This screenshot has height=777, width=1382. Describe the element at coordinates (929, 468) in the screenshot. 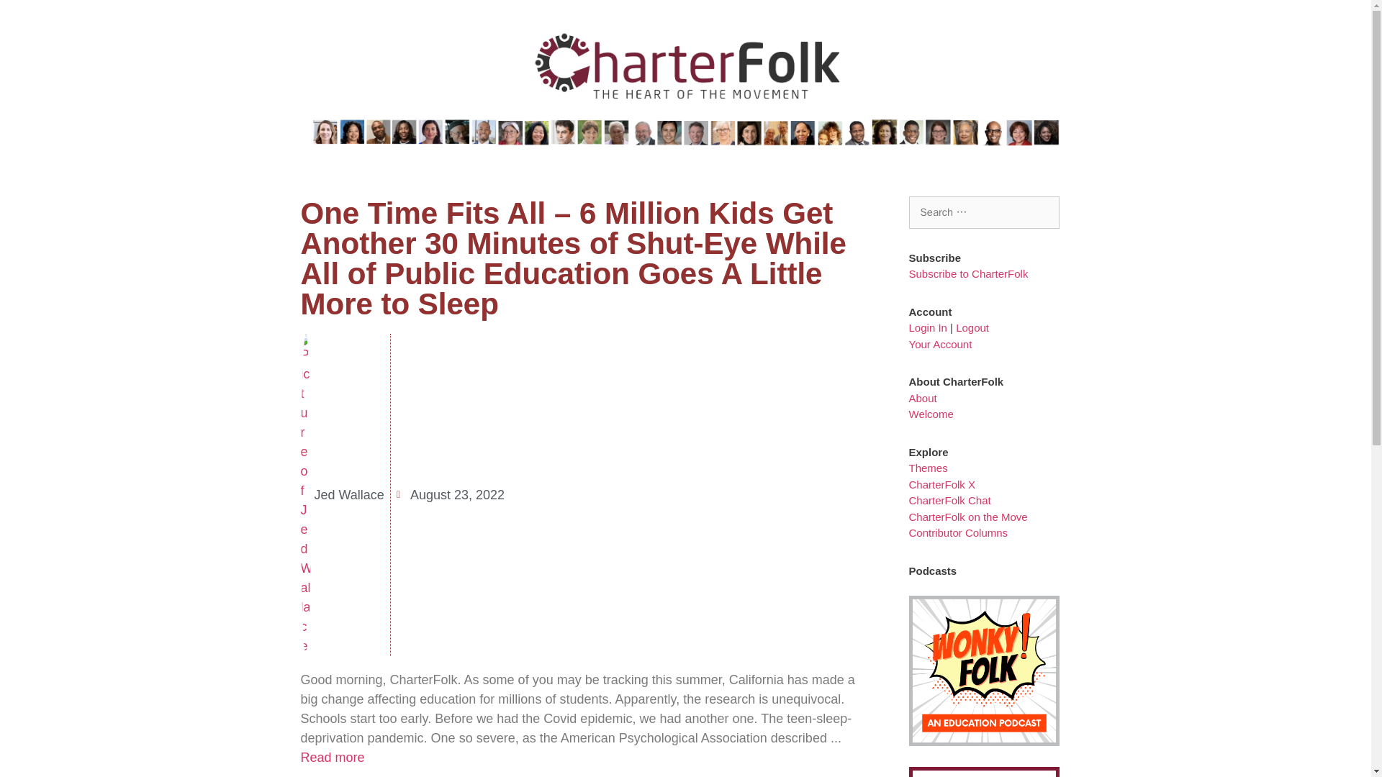

I see `Themes` at that location.